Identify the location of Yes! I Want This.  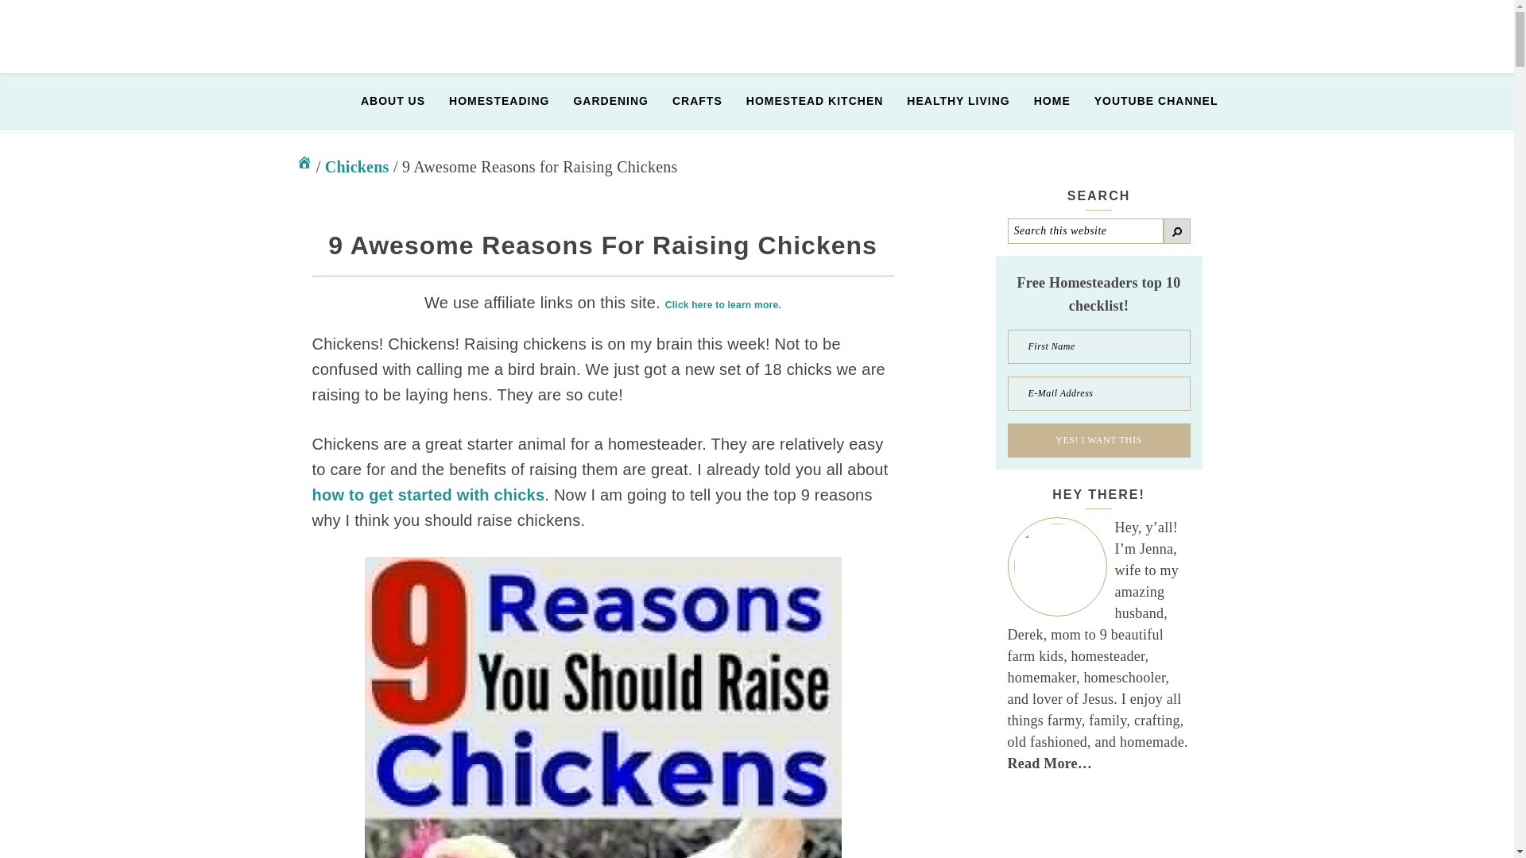
(1098, 440).